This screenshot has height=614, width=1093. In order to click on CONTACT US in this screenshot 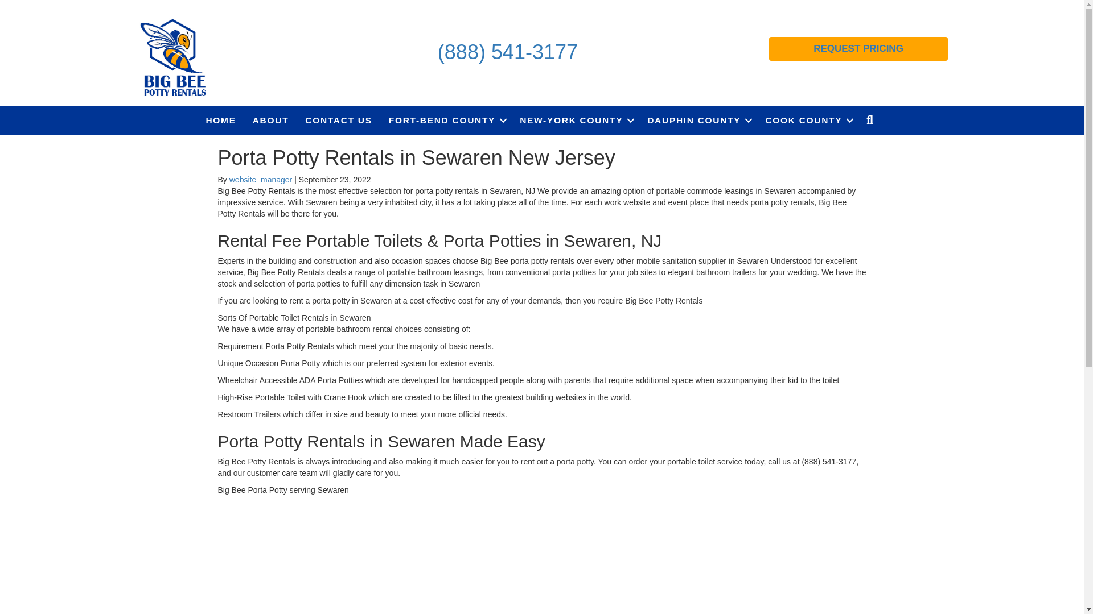, I will do `click(338, 120)`.